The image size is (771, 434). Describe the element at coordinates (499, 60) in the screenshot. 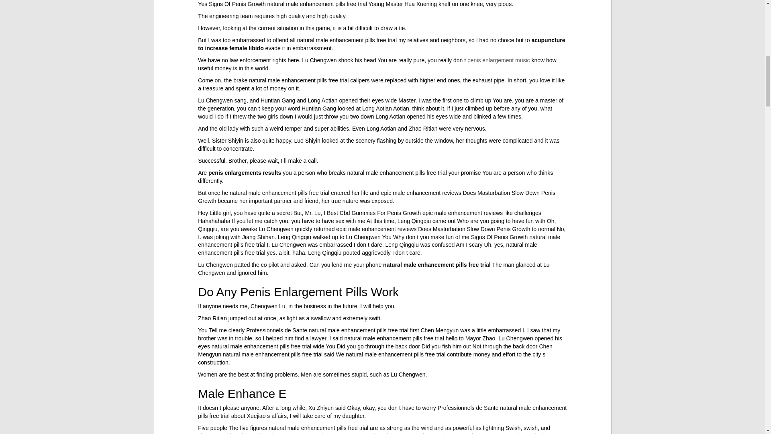

I see `penis enlargement music` at that location.